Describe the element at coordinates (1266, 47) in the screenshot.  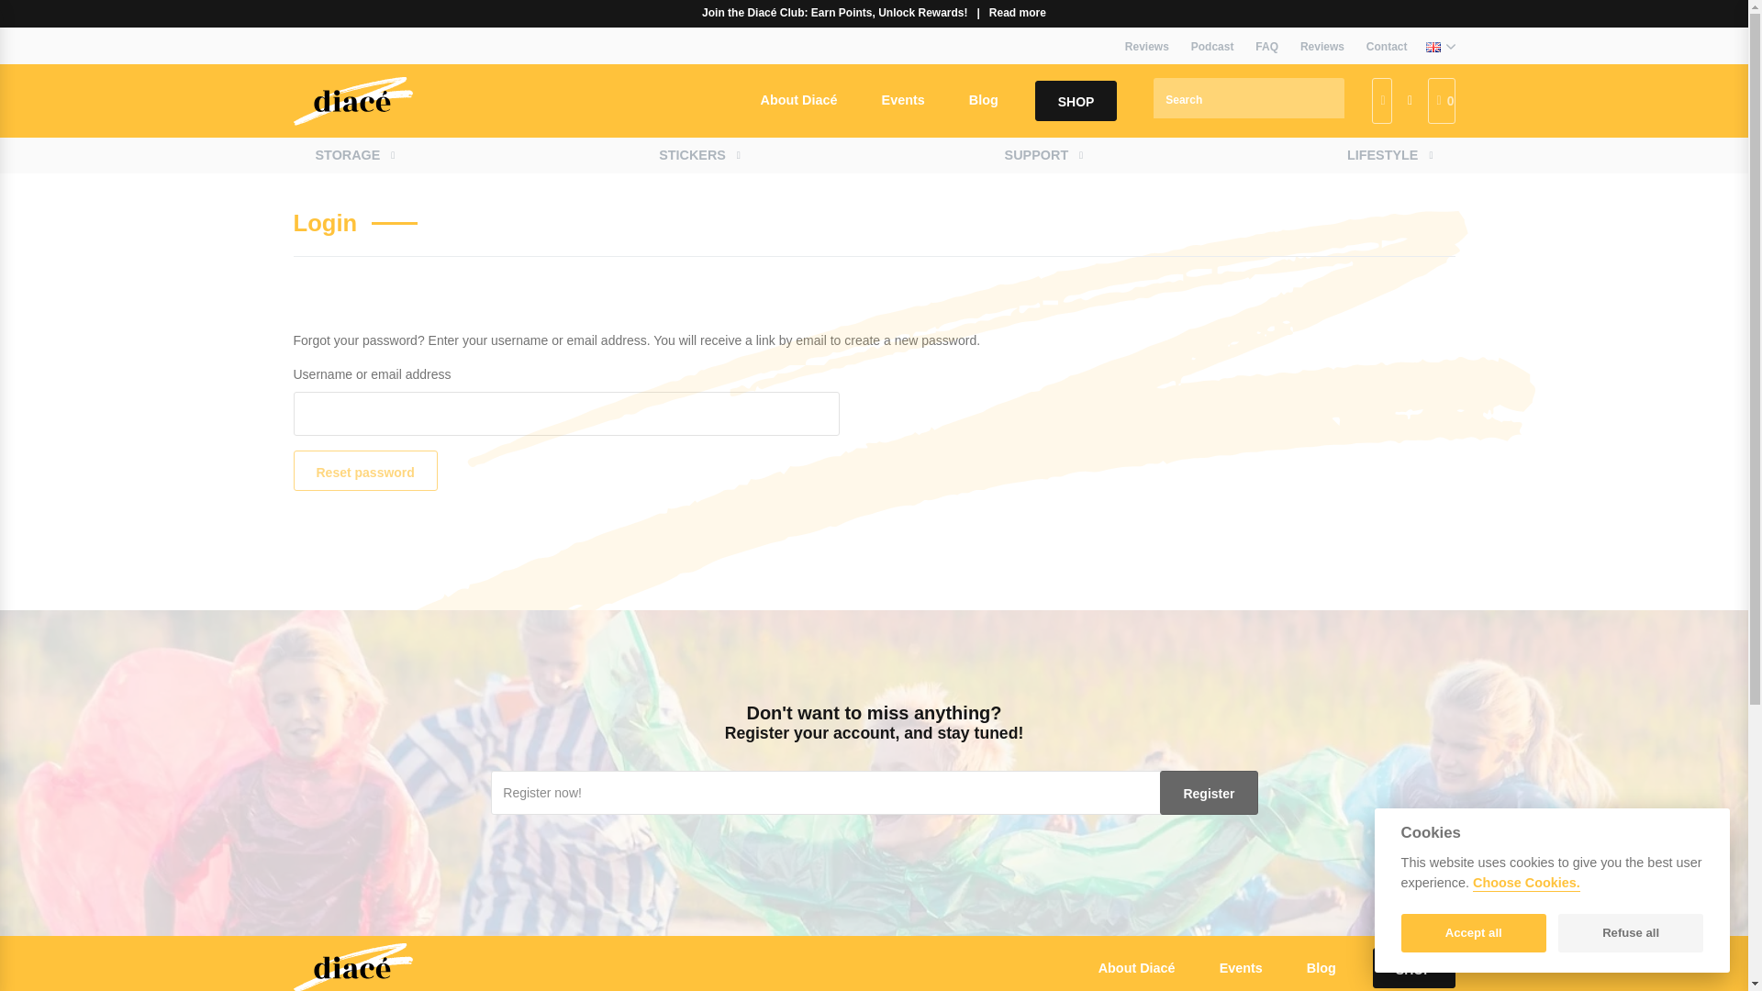
I see `FAQ` at that location.